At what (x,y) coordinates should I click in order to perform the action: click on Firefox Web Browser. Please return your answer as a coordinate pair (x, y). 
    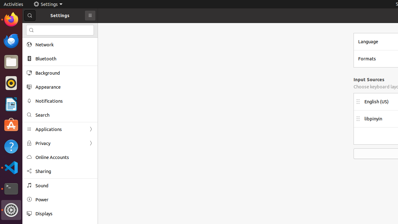
    Looking at the image, I should click on (11, 20).